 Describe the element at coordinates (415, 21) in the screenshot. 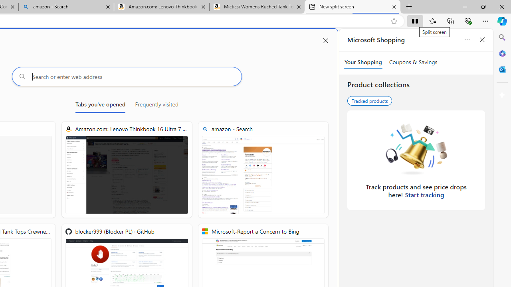

I see `Split screen` at that location.